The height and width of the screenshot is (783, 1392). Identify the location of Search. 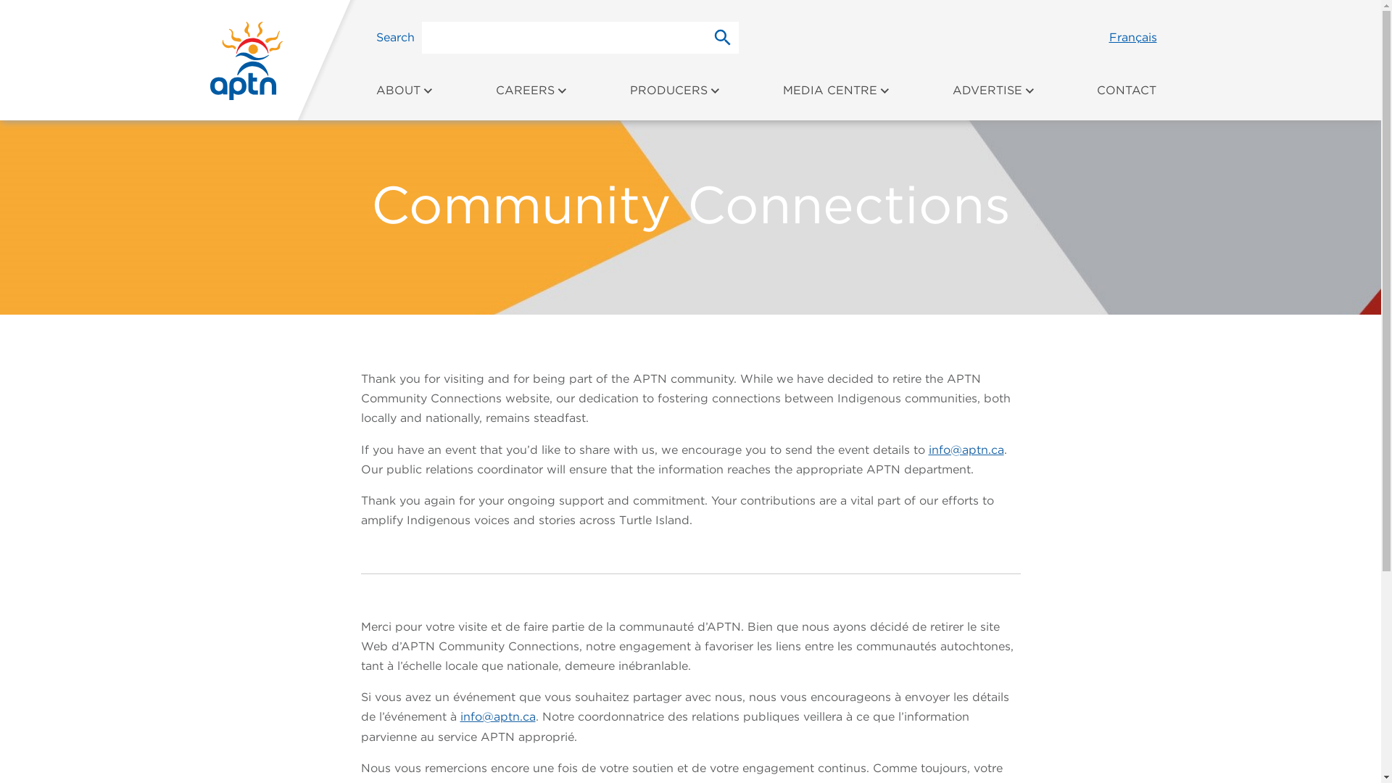
(723, 38).